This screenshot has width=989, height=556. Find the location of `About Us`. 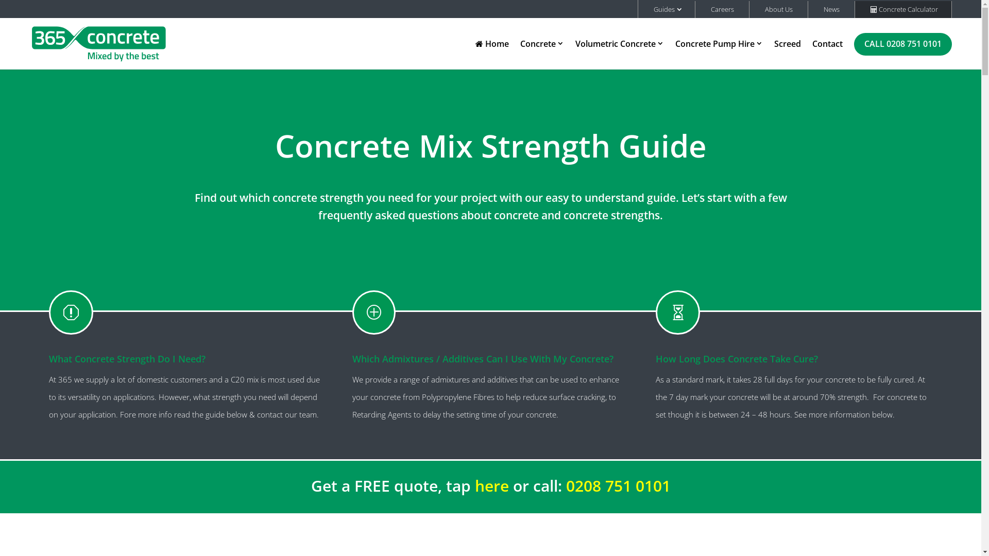

About Us is located at coordinates (778, 9).